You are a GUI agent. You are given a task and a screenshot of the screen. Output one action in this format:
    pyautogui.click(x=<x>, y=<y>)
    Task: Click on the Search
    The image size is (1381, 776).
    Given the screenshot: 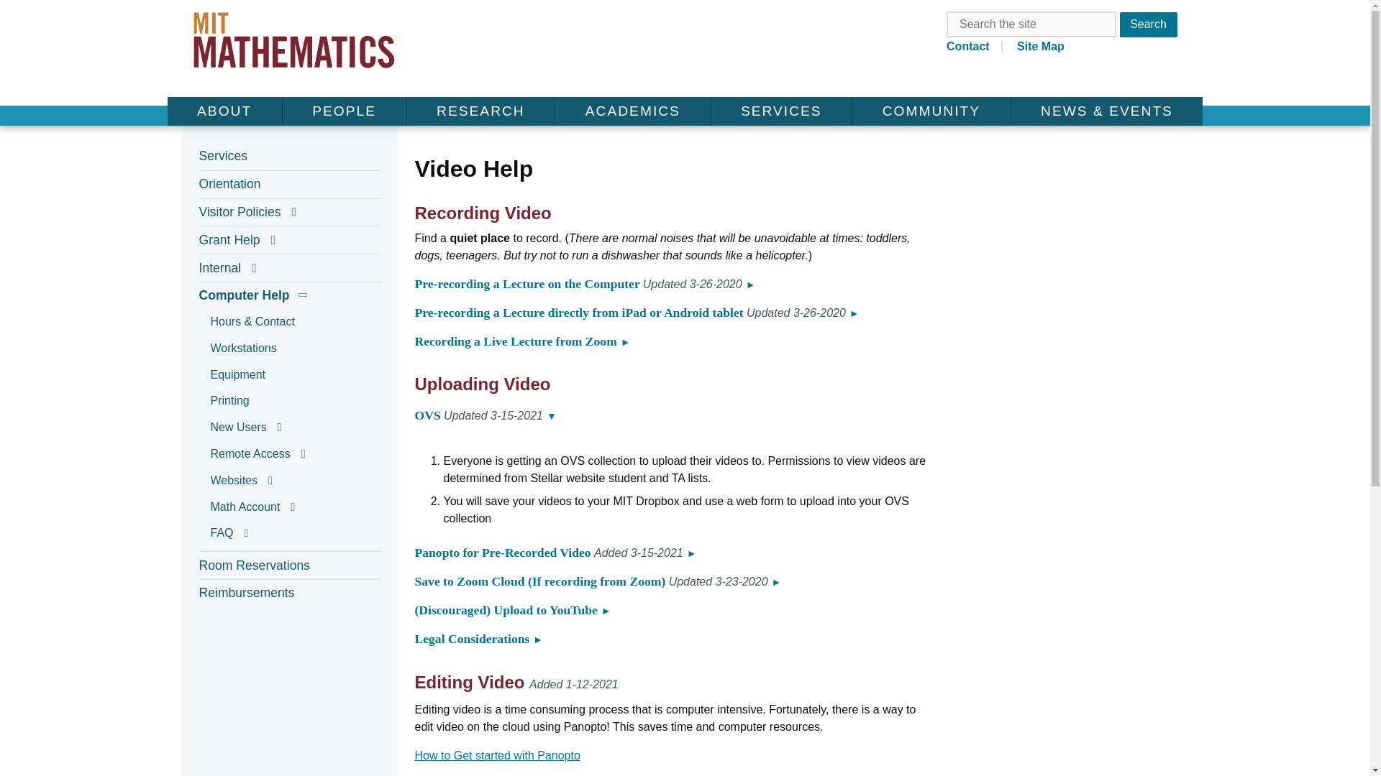 What is the action you would take?
    pyautogui.click(x=1147, y=24)
    